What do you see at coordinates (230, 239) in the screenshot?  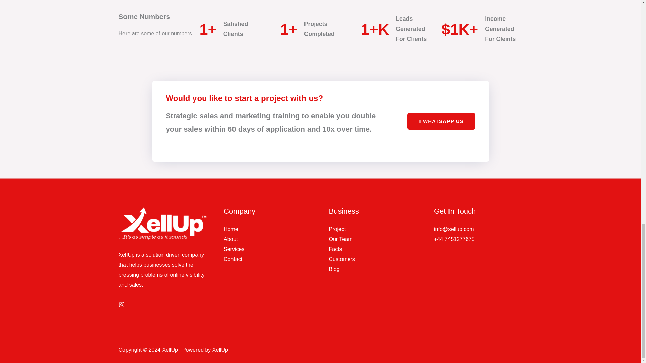 I see `About` at bounding box center [230, 239].